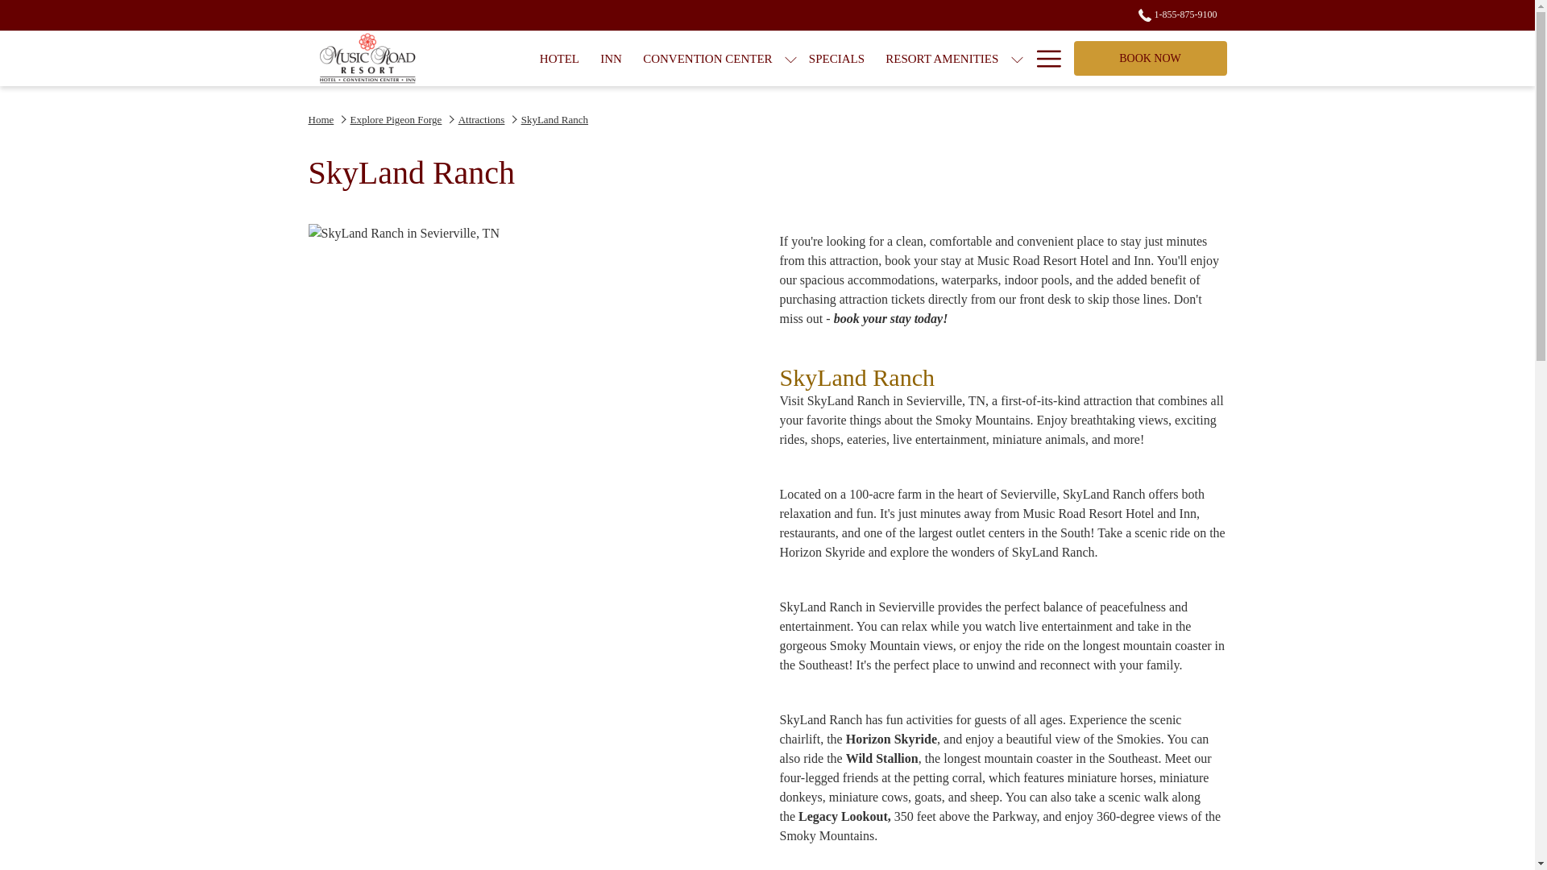 The image size is (1547, 870). What do you see at coordinates (367, 58) in the screenshot?
I see `RESORT AMENITIES` at bounding box center [367, 58].